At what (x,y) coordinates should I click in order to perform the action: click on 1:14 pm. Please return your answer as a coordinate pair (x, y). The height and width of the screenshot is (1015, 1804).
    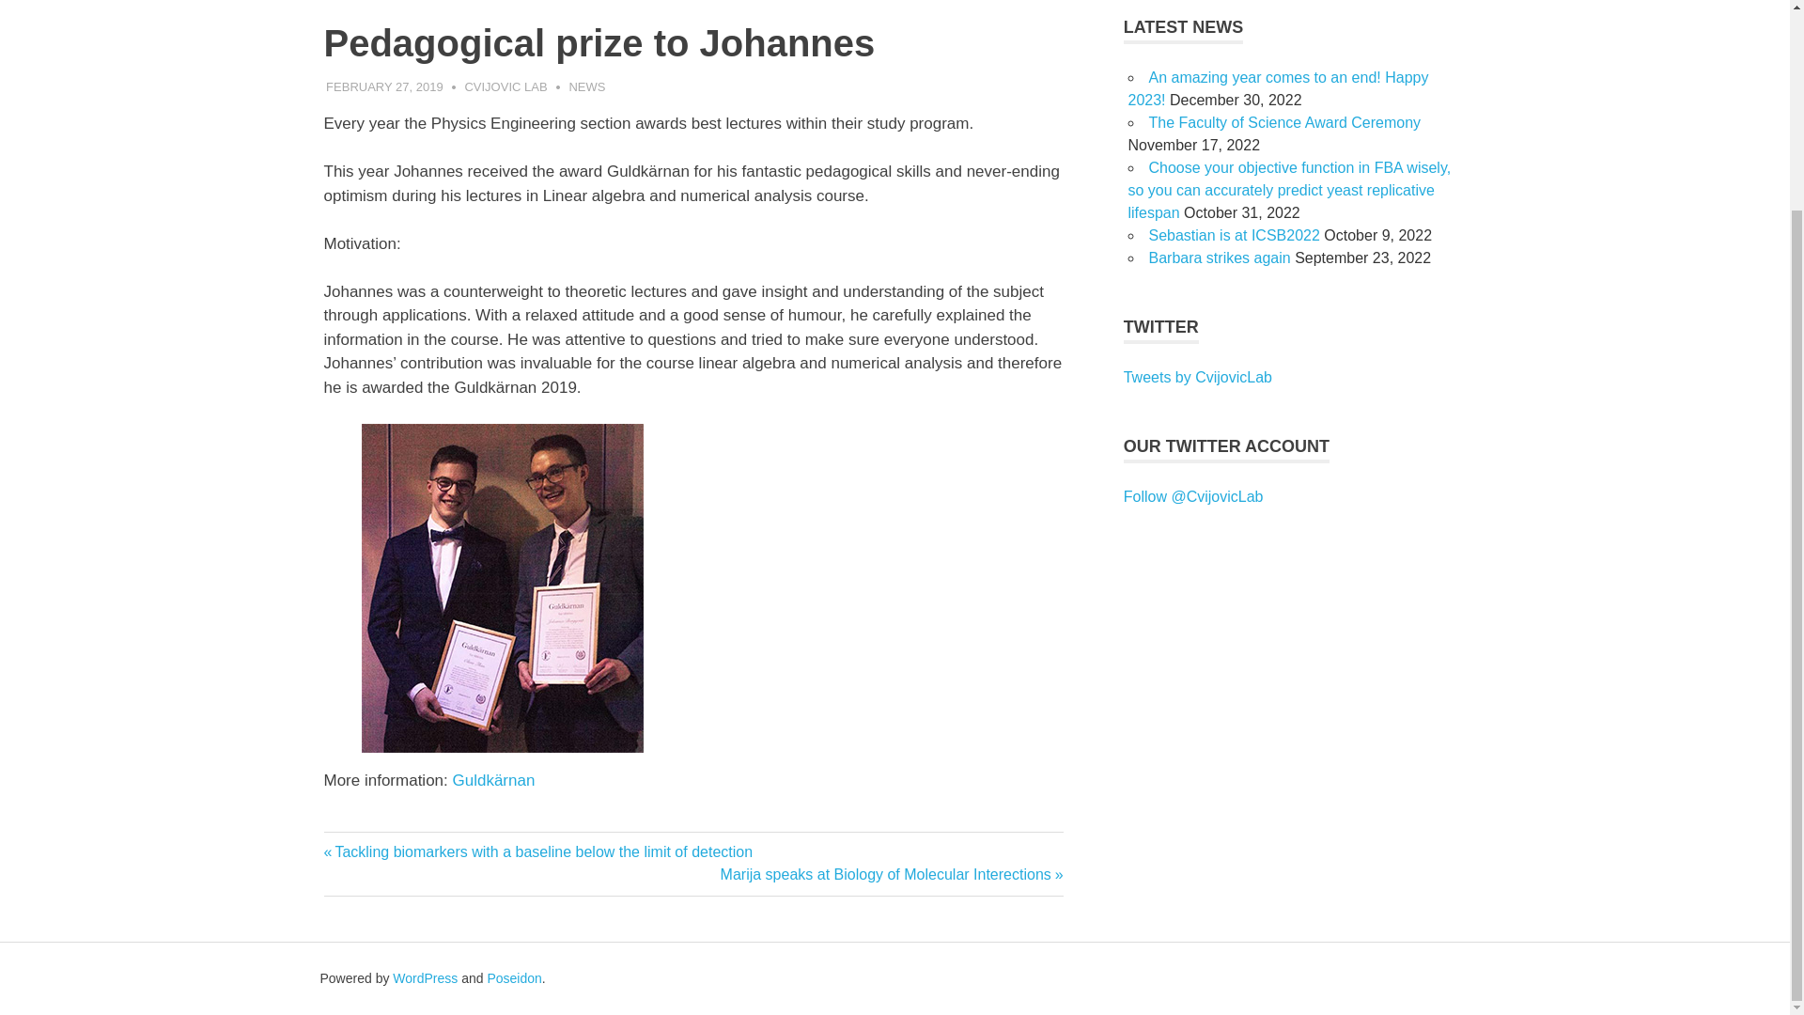
    Looking at the image, I should click on (385, 86).